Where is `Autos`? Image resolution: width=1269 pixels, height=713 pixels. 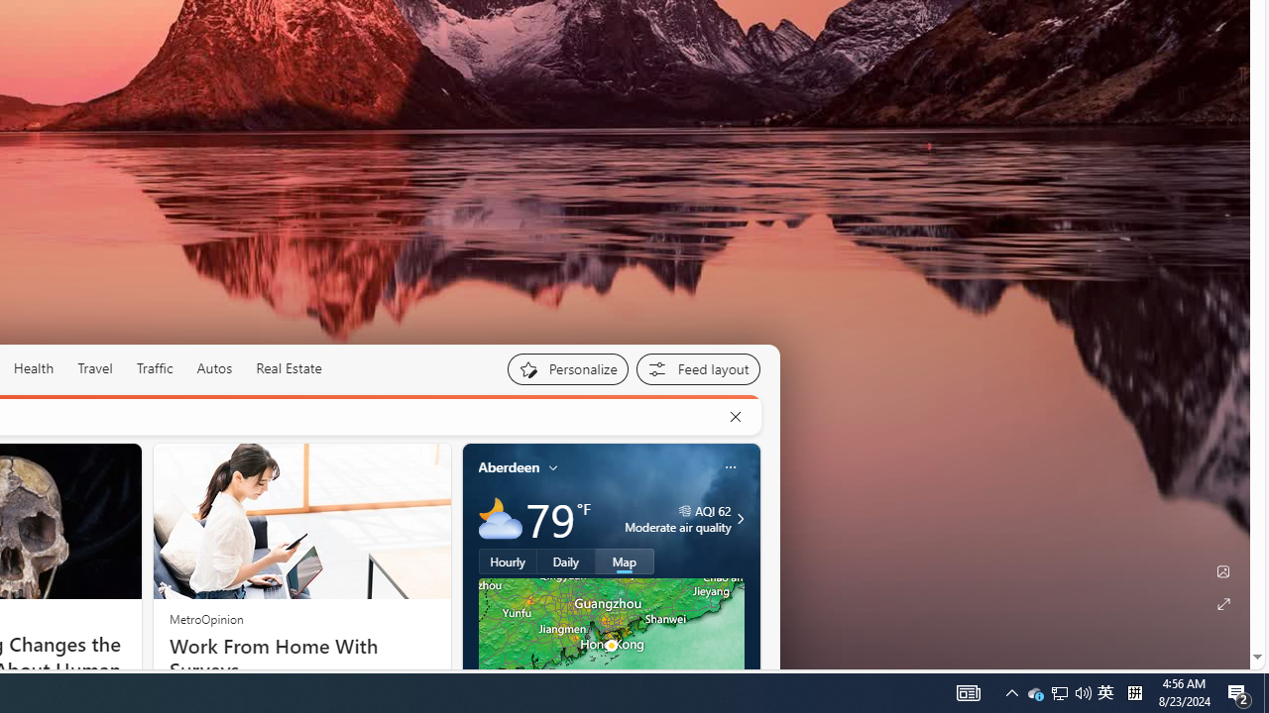 Autos is located at coordinates (214, 368).